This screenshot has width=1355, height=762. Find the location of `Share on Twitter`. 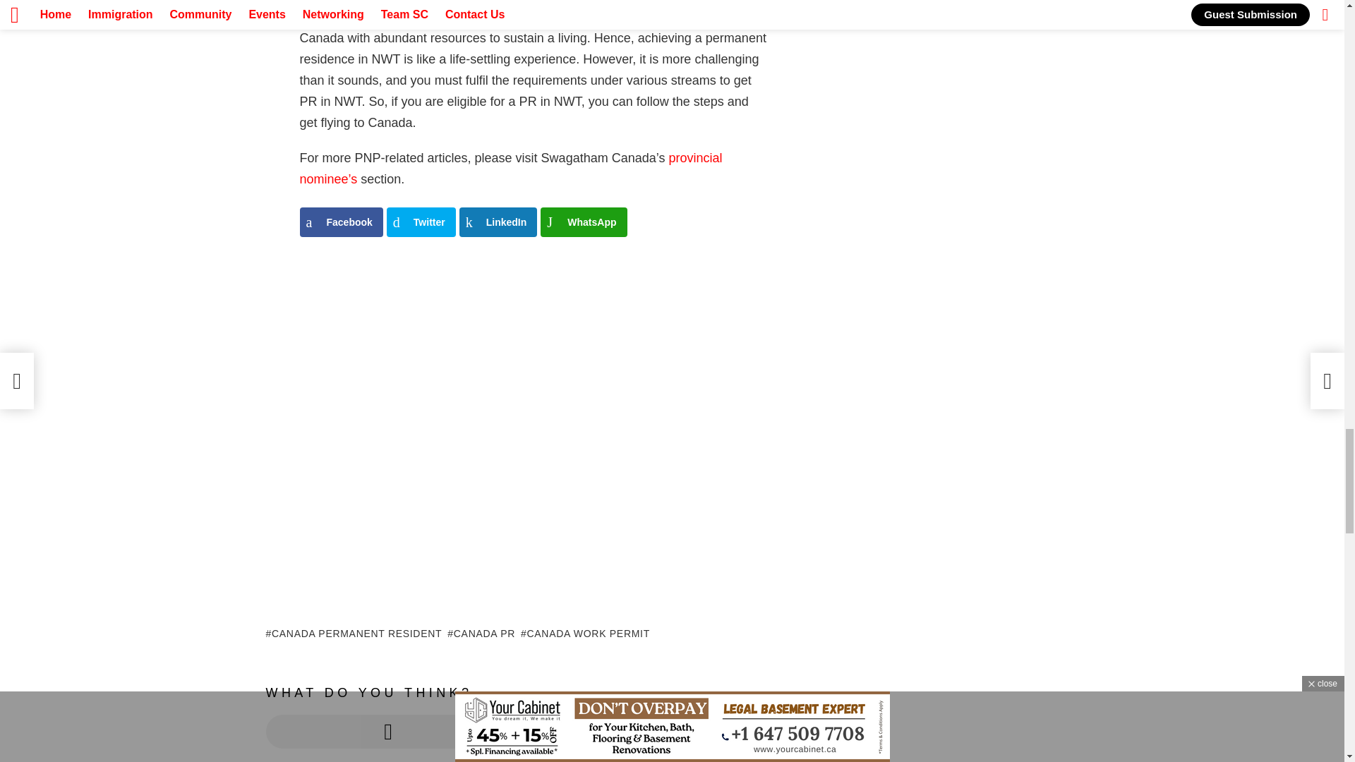

Share on Twitter is located at coordinates (421, 222).